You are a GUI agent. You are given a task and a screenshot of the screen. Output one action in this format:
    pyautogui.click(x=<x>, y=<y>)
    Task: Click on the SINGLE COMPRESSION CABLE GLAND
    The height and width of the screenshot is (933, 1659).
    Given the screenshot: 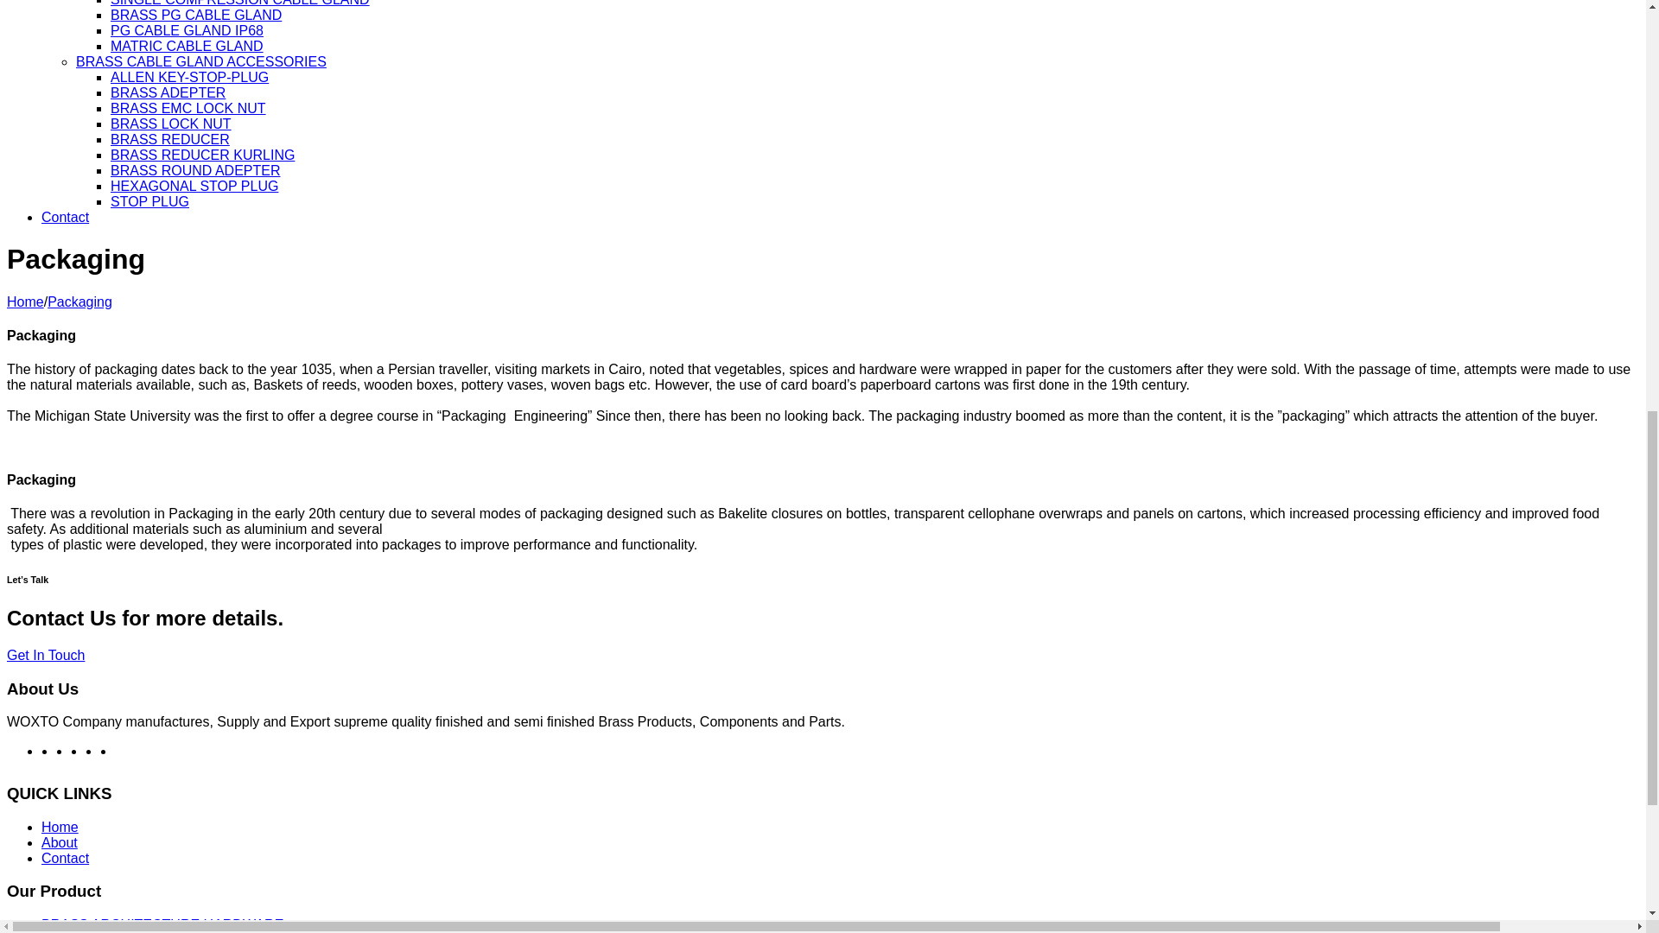 What is the action you would take?
    pyautogui.click(x=240, y=3)
    